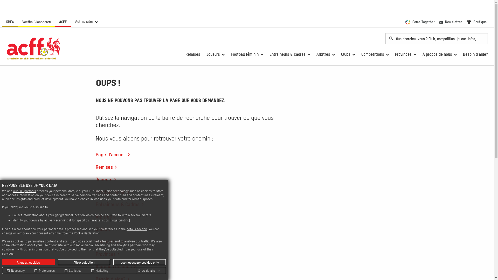 This screenshot has height=280, width=498. Describe the element at coordinates (109, 217) in the screenshot. I see `Arbitres` at that location.